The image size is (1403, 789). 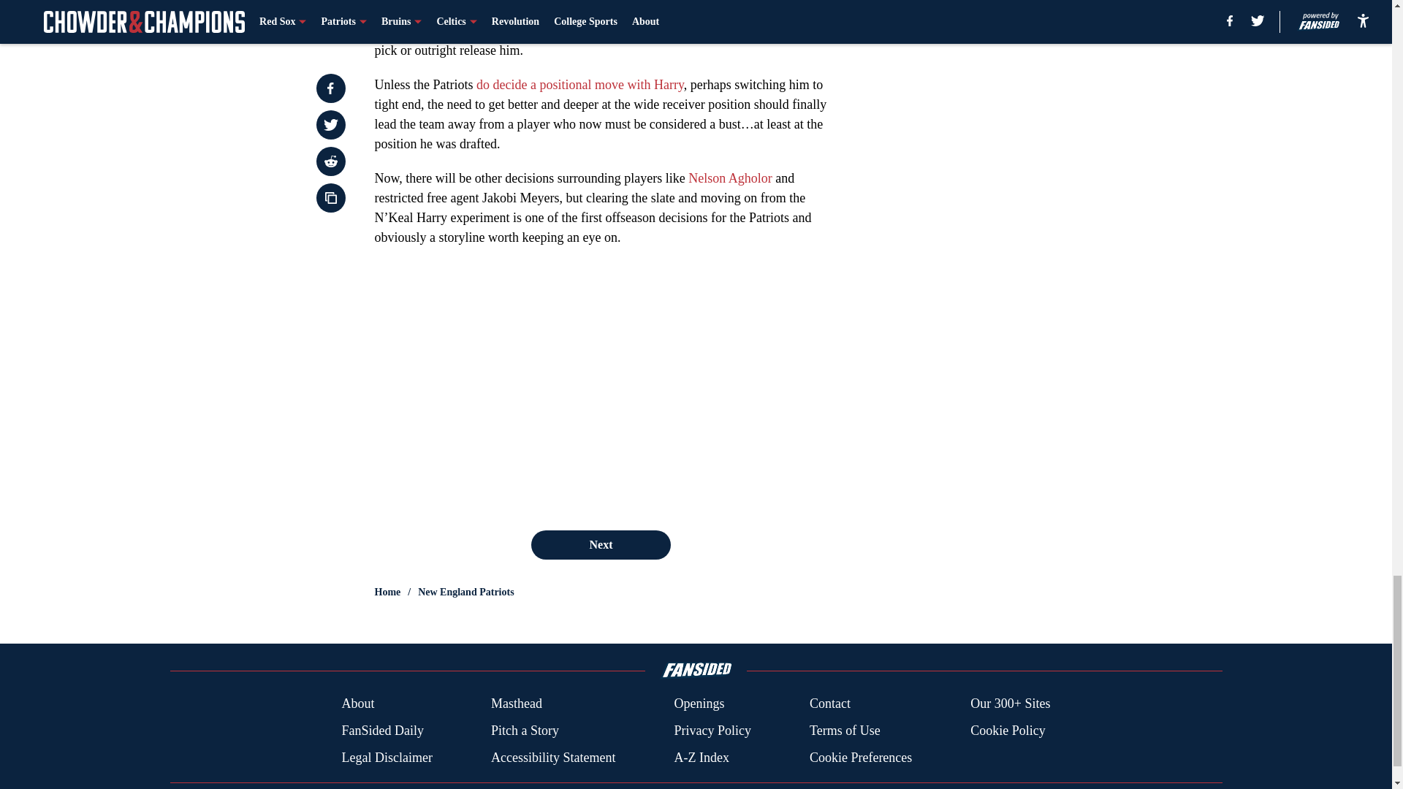 What do you see at coordinates (387, 592) in the screenshot?
I see `Home` at bounding box center [387, 592].